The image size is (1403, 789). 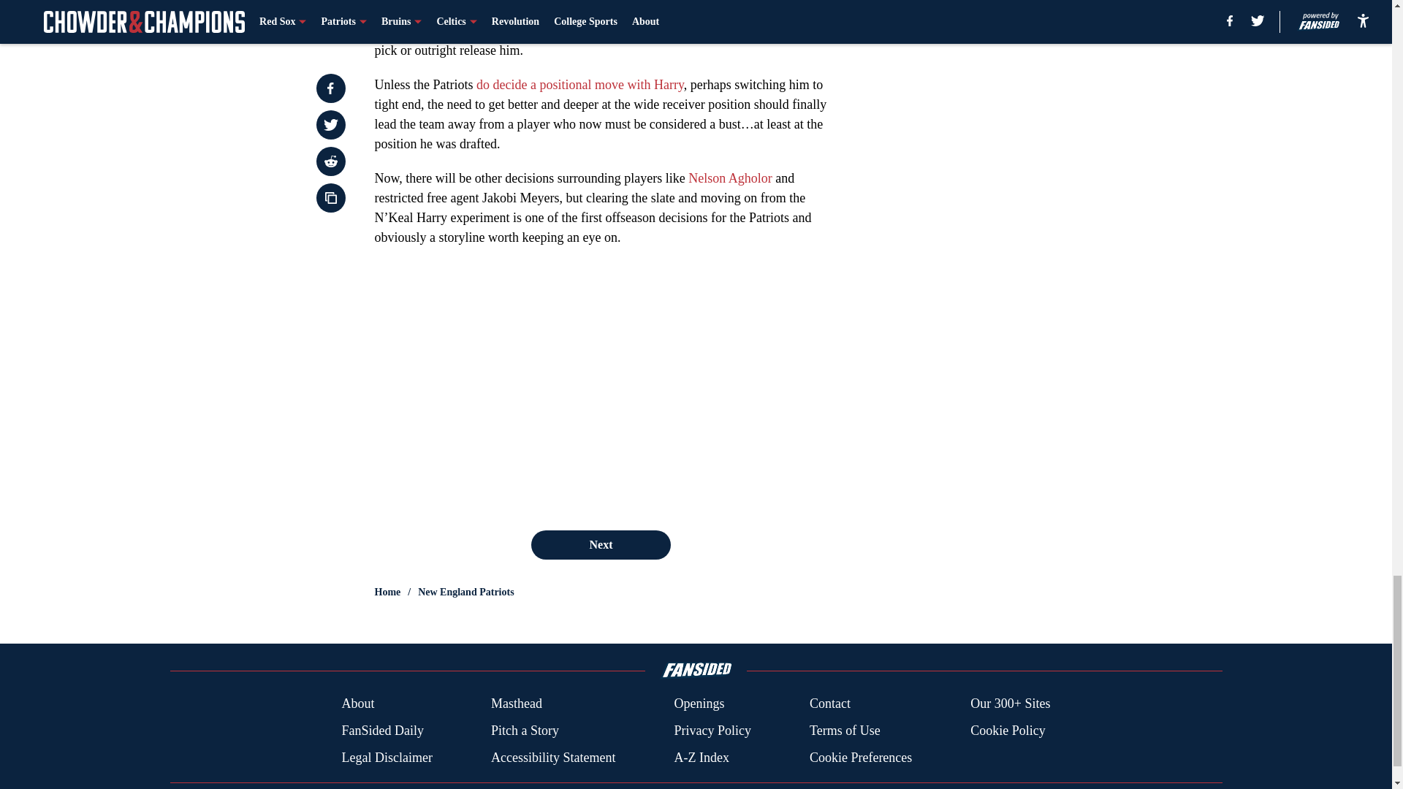 What do you see at coordinates (387, 592) in the screenshot?
I see `Home` at bounding box center [387, 592].